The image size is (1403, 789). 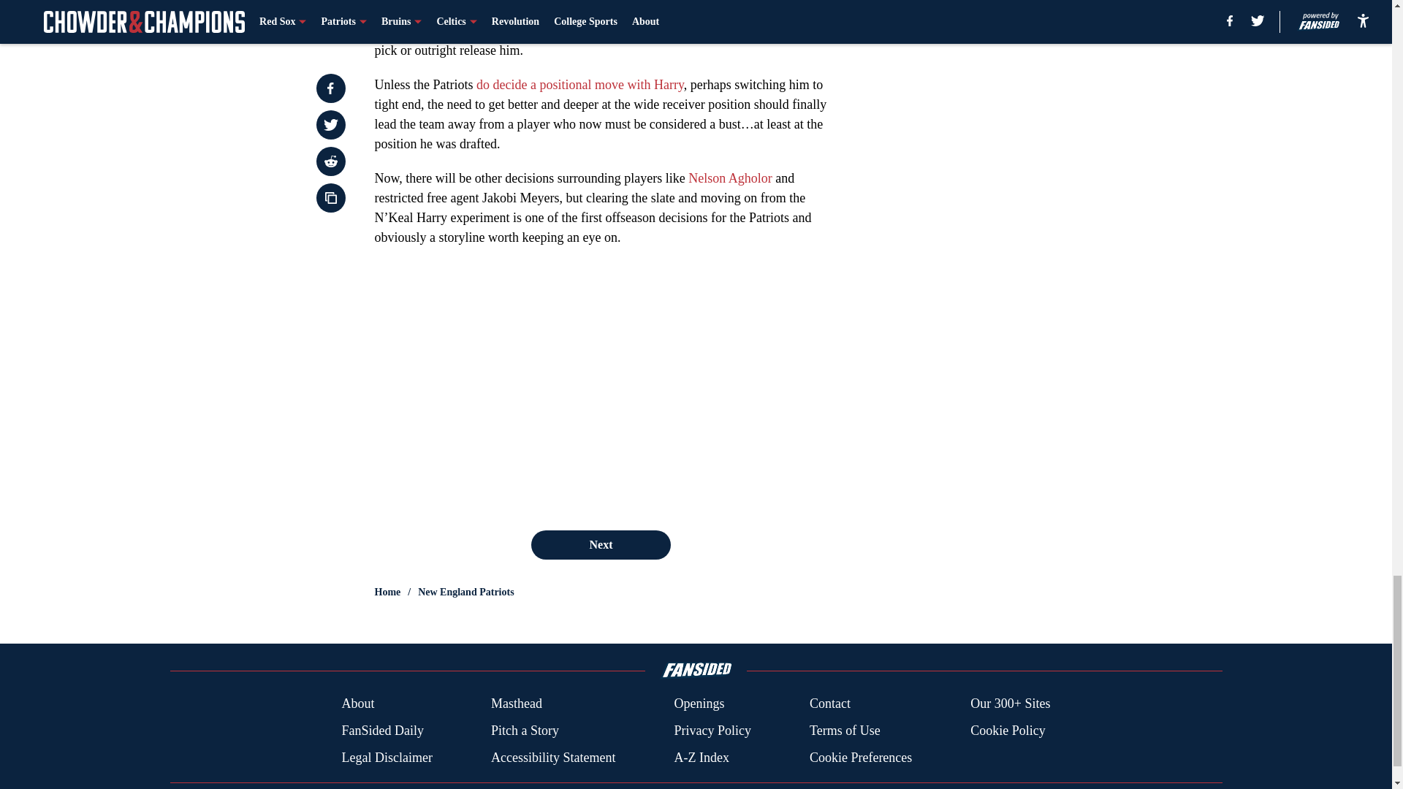 What do you see at coordinates (387, 592) in the screenshot?
I see `Home` at bounding box center [387, 592].